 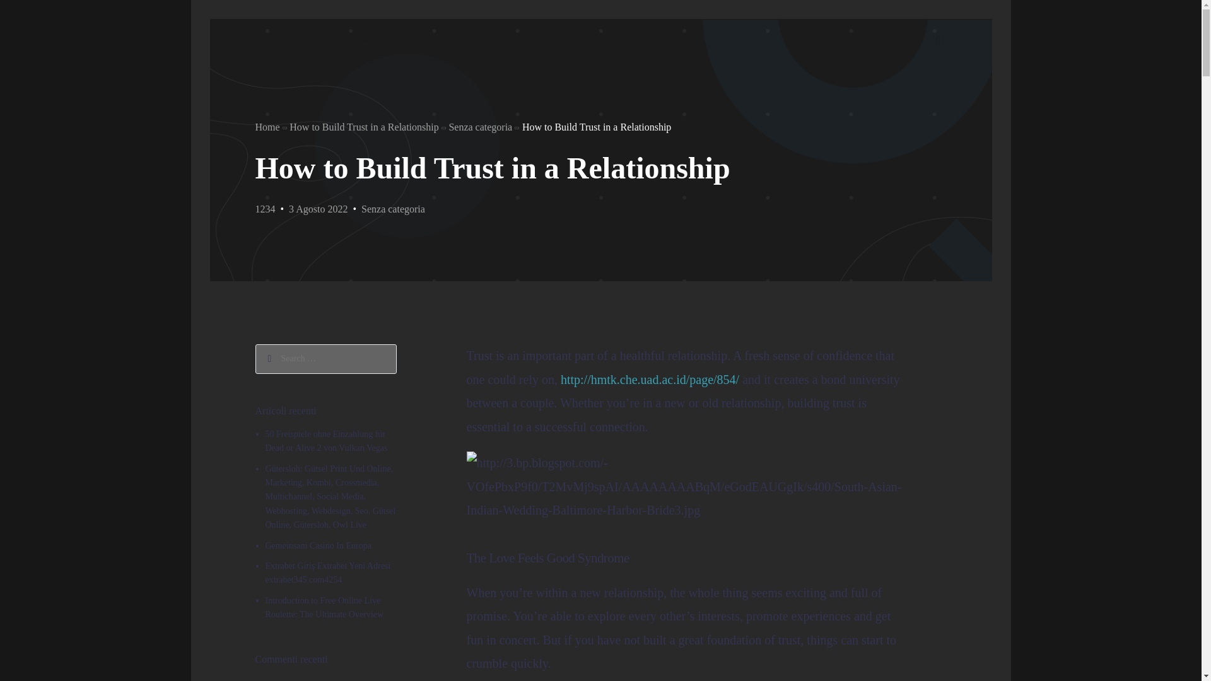 What do you see at coordinates (363, 127) in the screenshot?
I see `How to Build Trust in a Relationship` at bounding box center [363, 127].